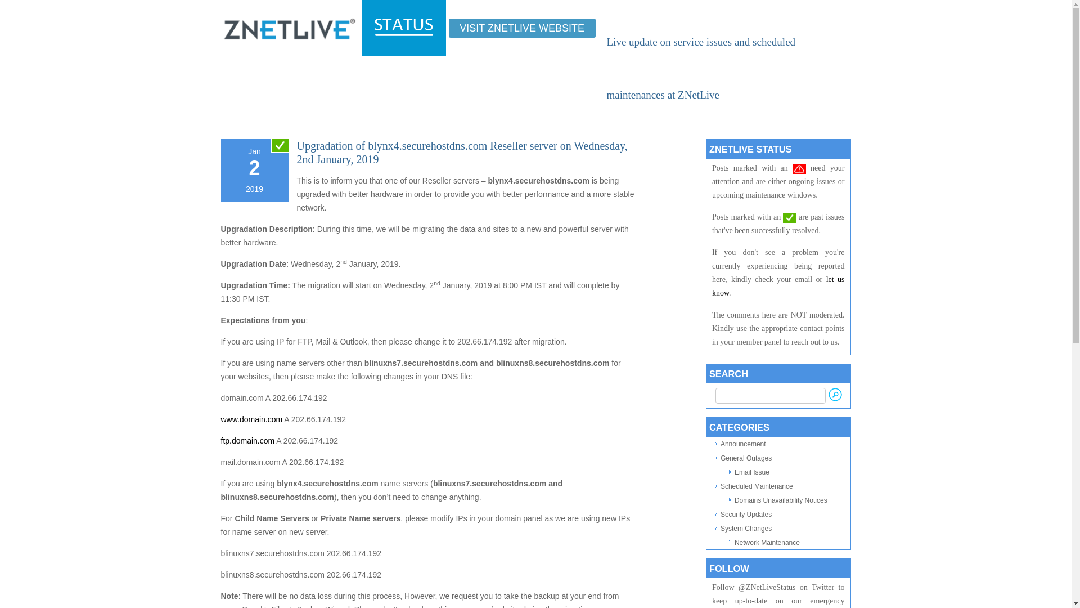 Image resolution: width=1080 pixels, height=608 pixels. What do you see at coordinates (790, 218) in the screenshot?
I see `Resolved Issues` at bounding box center [790, 218].